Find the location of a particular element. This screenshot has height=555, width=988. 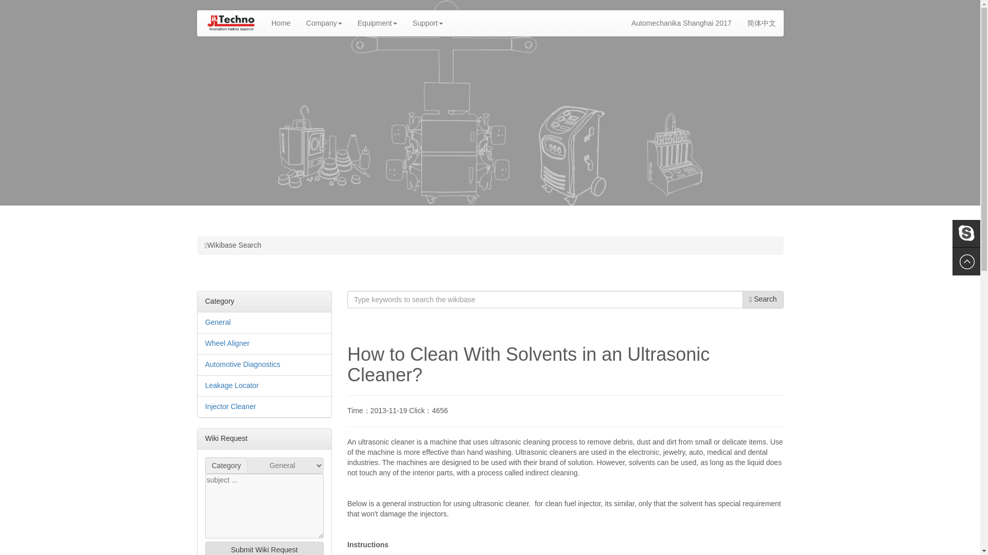

Search is located at coordinates (763, 299).